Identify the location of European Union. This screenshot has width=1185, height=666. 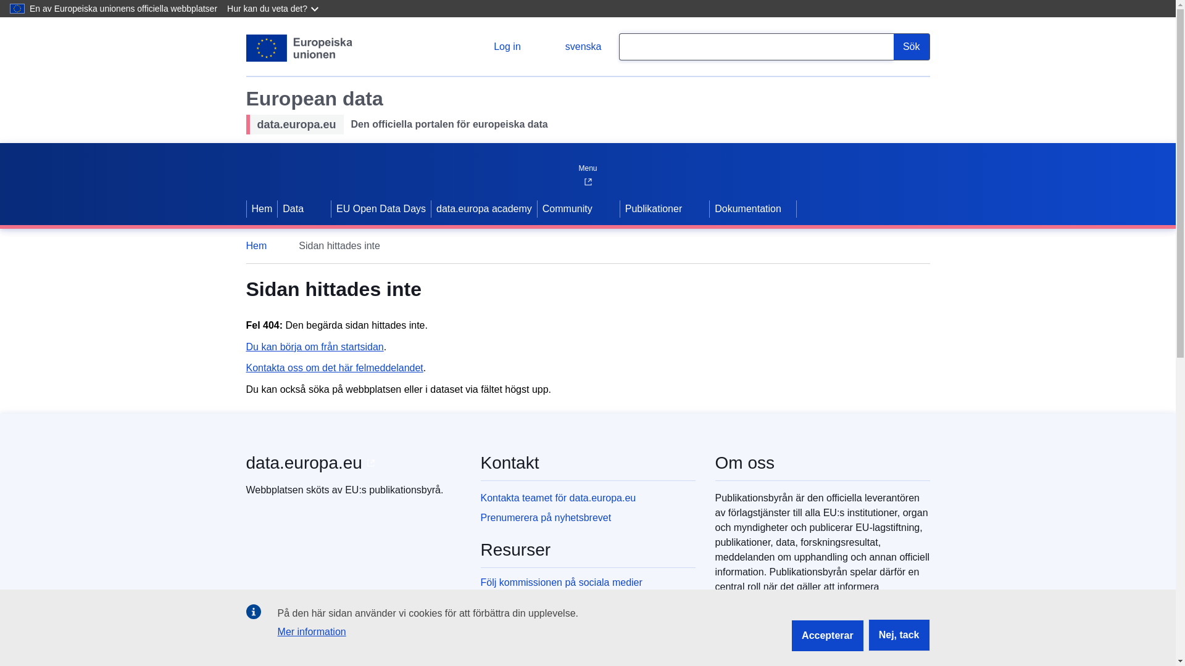
(299, 48).